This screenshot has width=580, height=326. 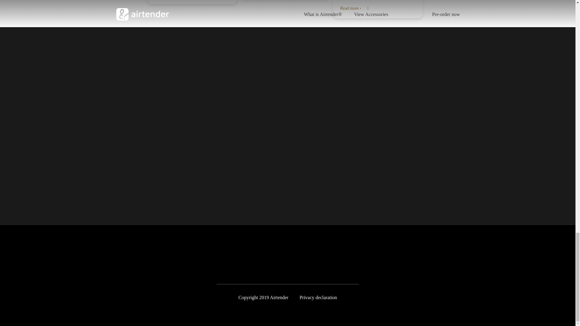 What do you see at coordinates (286, 174) in the screenshot?
I see `Confirm pre-order` at bounding box center [286, 174].